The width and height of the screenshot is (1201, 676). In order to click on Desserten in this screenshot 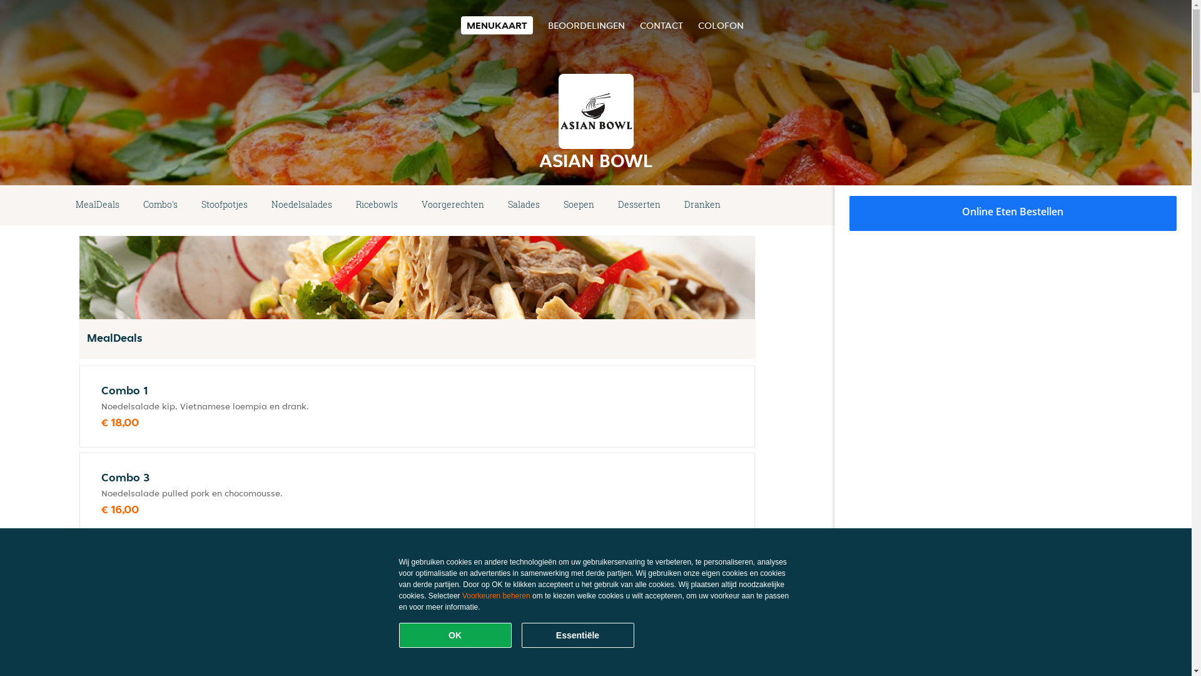, I will do `click(639, 205)`.